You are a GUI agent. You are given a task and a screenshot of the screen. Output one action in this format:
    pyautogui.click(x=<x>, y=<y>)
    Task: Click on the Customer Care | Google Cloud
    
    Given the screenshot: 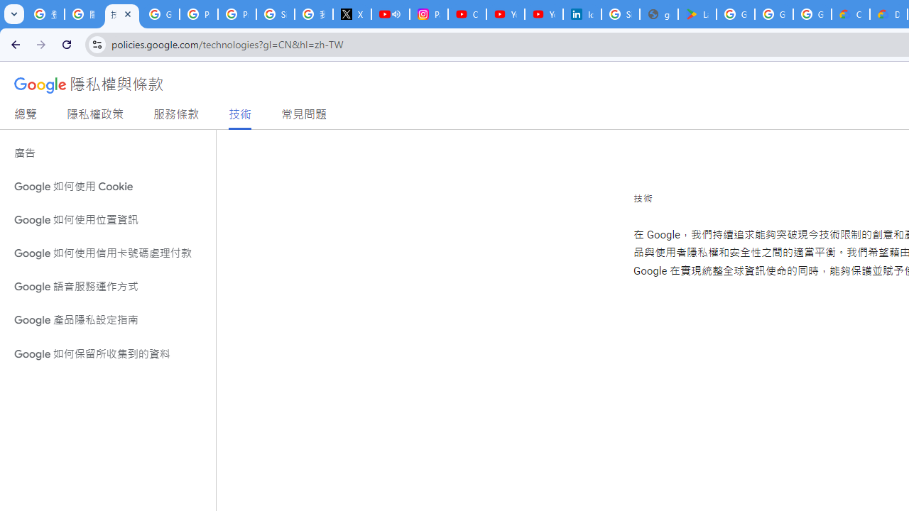 What is the action you would take?
    pyautogui.click(x=851, y=14)
    